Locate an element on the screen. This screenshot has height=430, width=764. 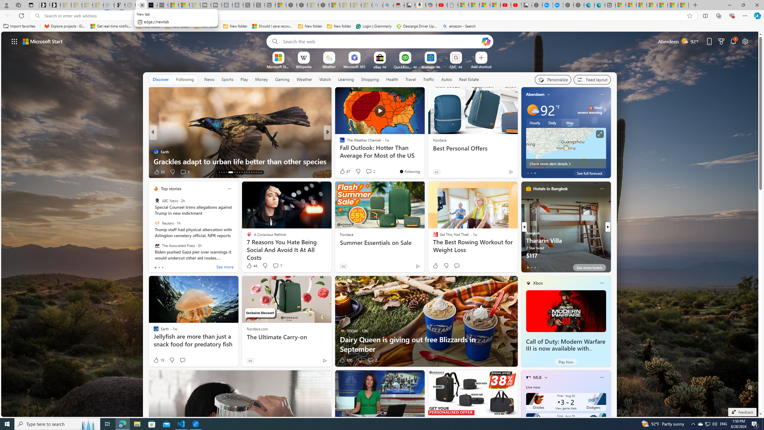
MLB is located at coordinates (537, 377).